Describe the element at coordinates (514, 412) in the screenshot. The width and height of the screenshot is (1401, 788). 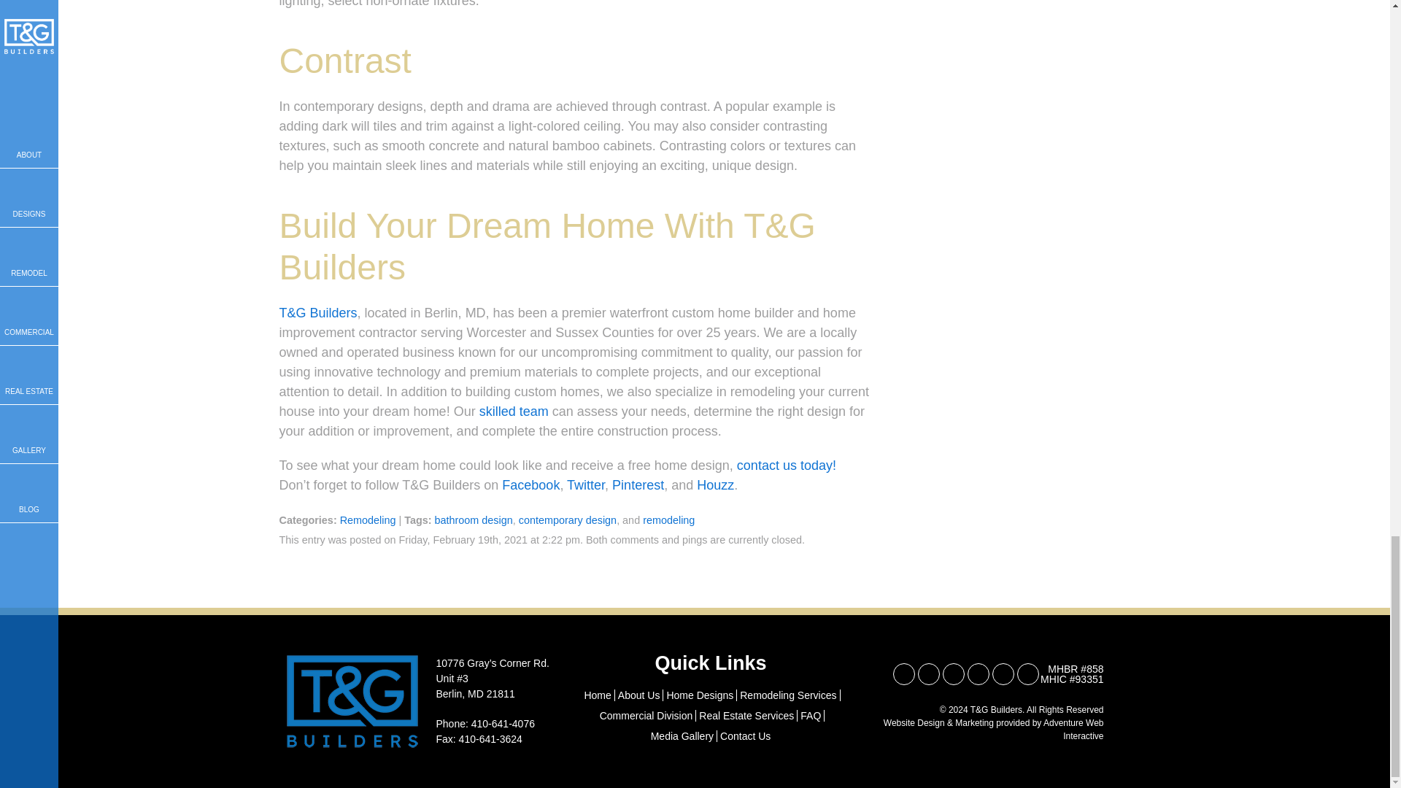
I see `skilled team` at that location.